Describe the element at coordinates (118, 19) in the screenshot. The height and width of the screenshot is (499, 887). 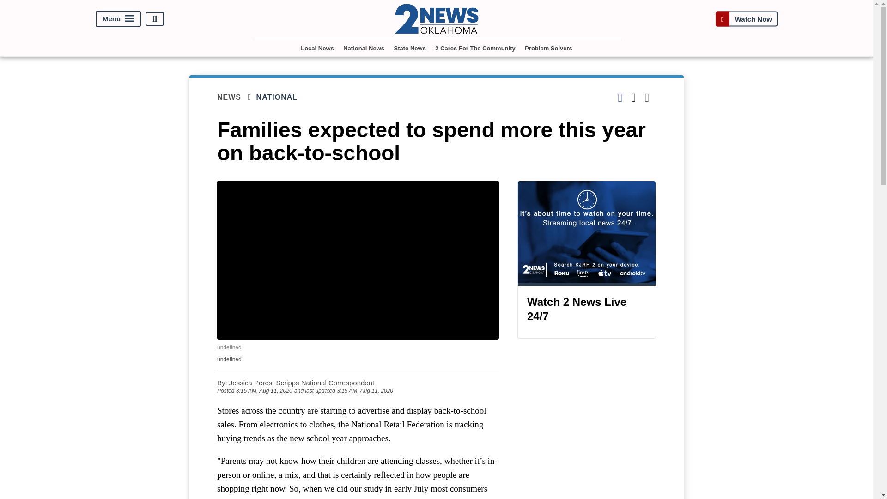
I see `Menu` at that location.